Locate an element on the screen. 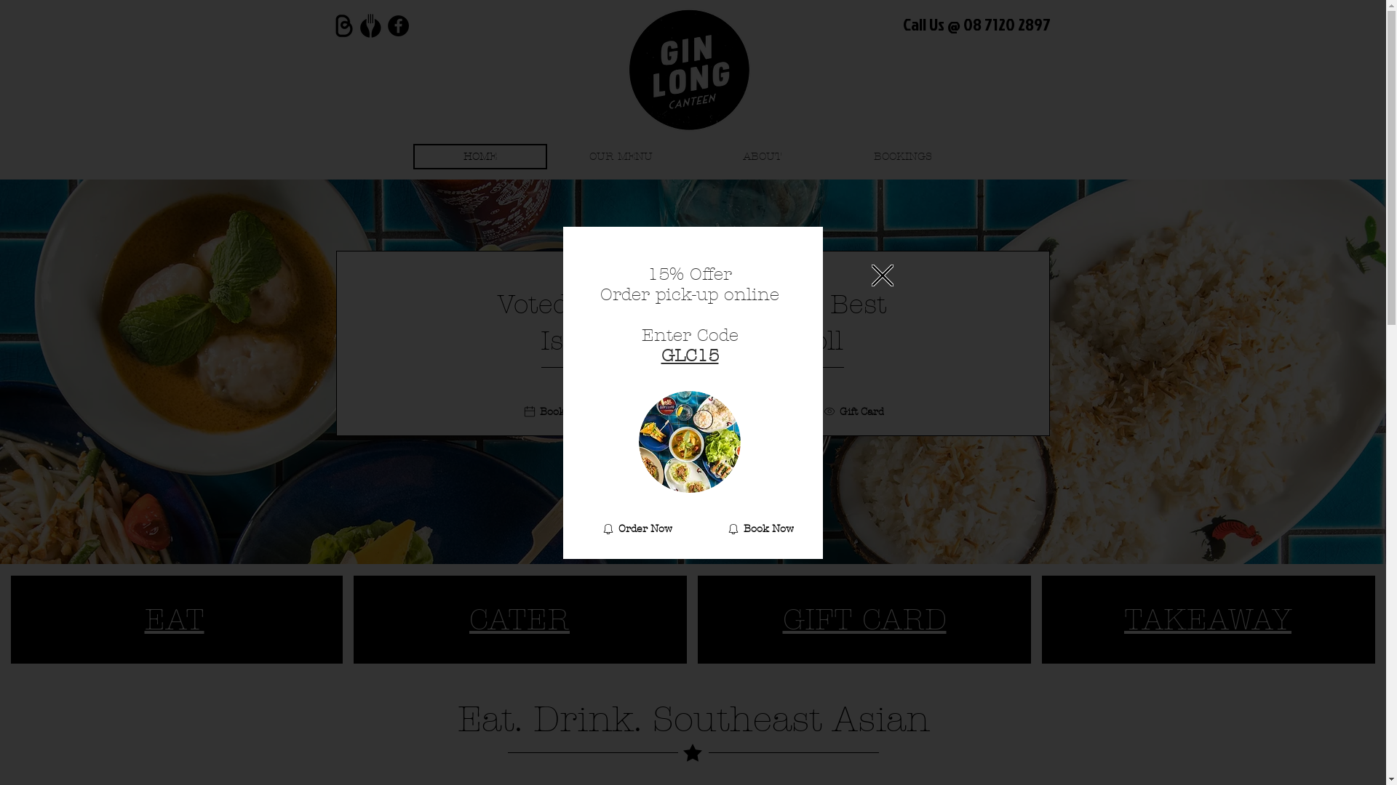 The image size is (1397, 785). Order Now is located at coordinates (637, 528).